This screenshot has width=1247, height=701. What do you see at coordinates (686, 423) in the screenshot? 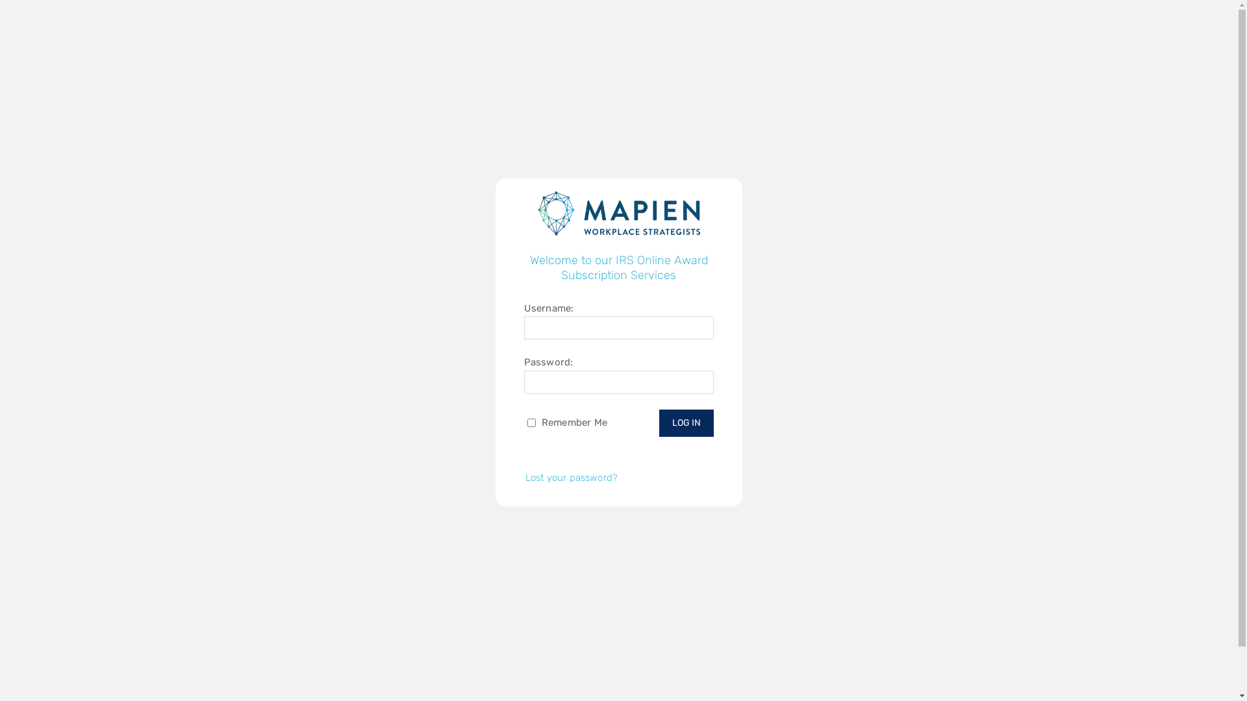
I see `Log In` at bounding box center [686, 423].